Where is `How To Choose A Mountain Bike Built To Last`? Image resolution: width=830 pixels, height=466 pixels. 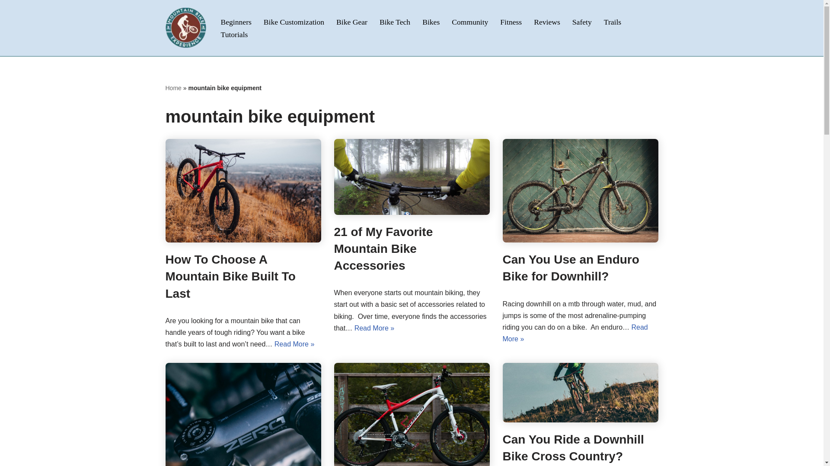
How To Choose A Mountain Bike Built To Last is located at coordinates (230, 276).